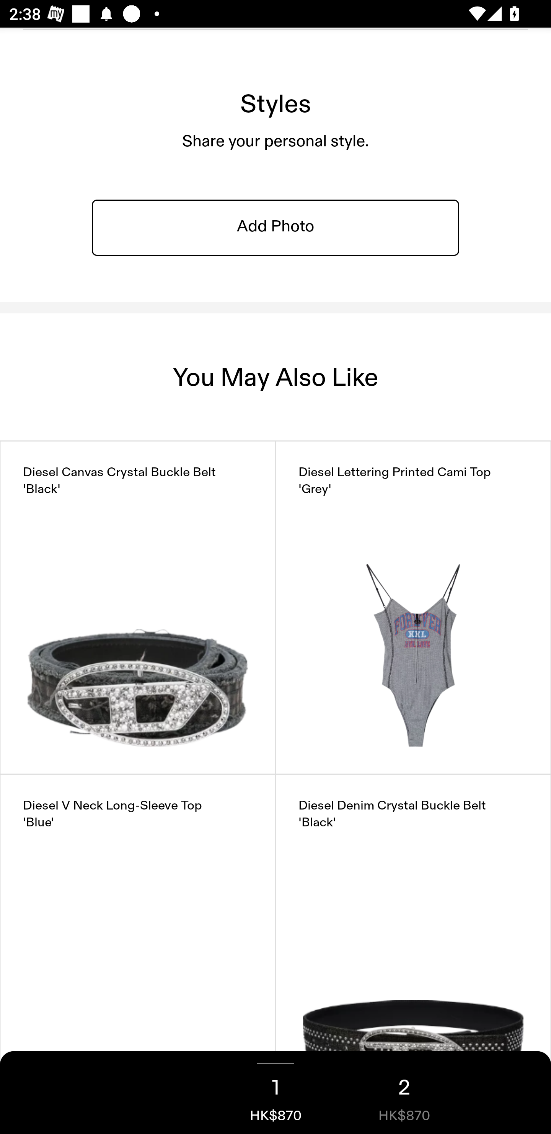  I want to click on Diesel Denim Crystal Buckle Belt 'Black', so click(413, 941).